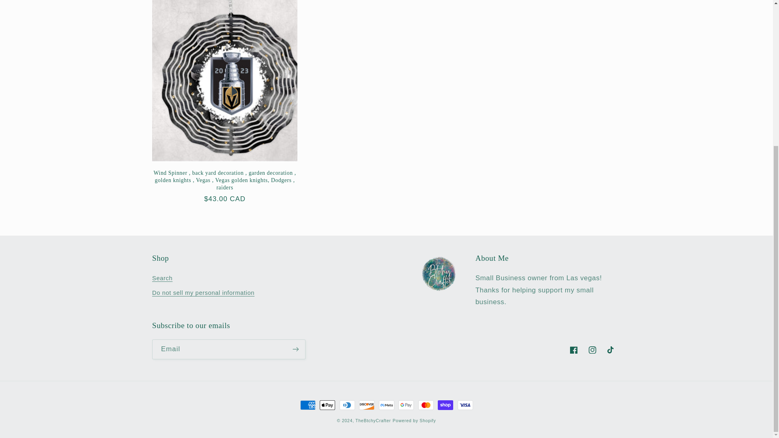  What do you see at coordinates (203, 293) in the screenshot?
I see `Do not sell my personal information` at bounding box center [203, 293].